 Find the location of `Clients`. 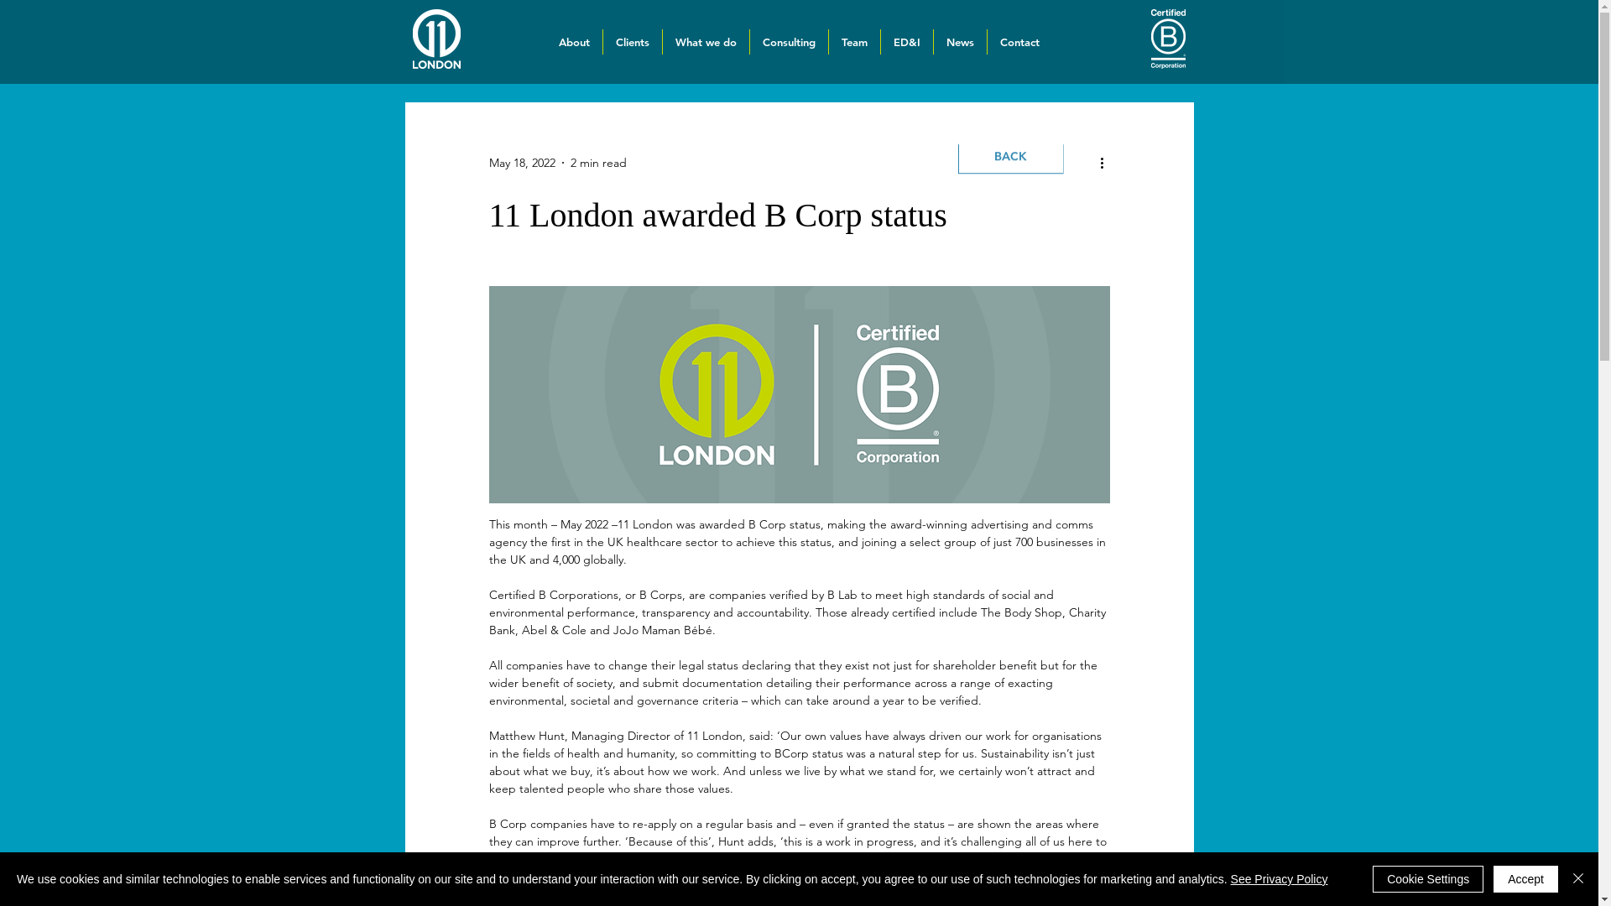

Clients is located at coordinates (633, 42).